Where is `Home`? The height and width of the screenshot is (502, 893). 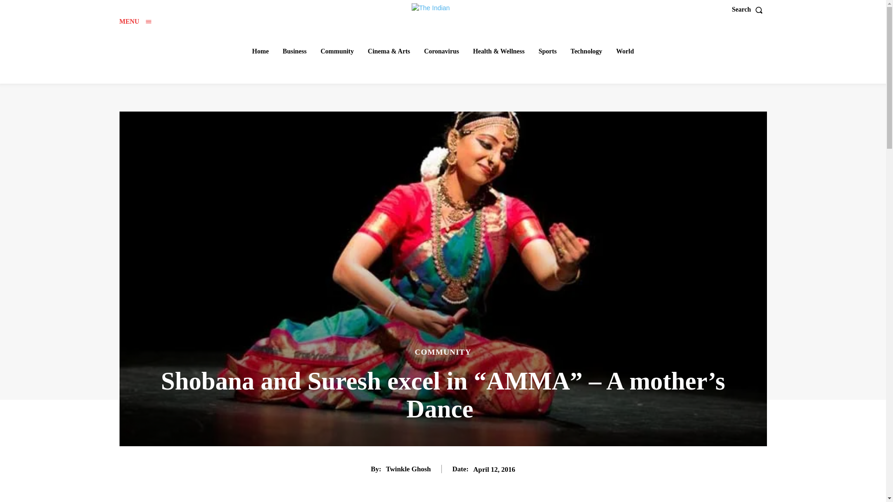
Home is located at coordinates (260, 51).